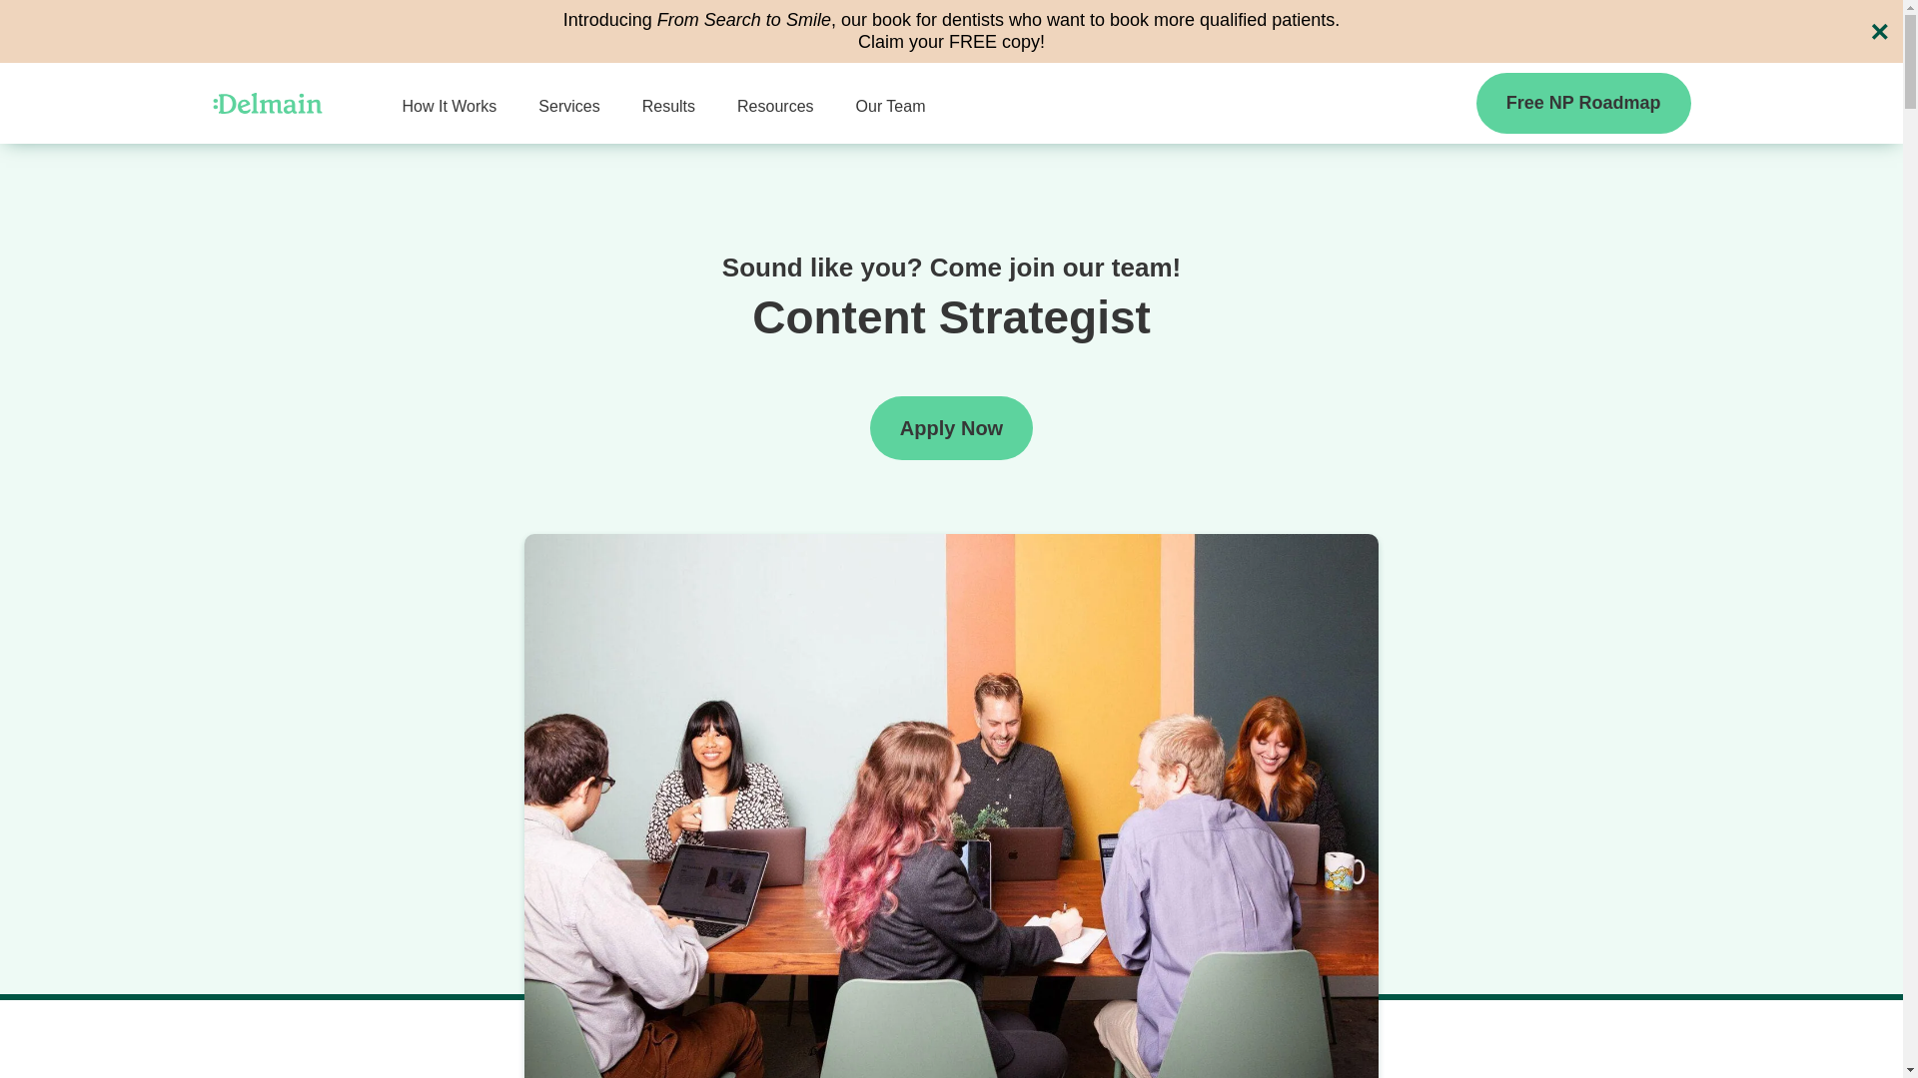 This screenshot has width=1918, height=1078. What do you see at coordinates (1584, 103) in the screenshot?
I see `Free NP Roadmap` at bounding box center [1584, 103].